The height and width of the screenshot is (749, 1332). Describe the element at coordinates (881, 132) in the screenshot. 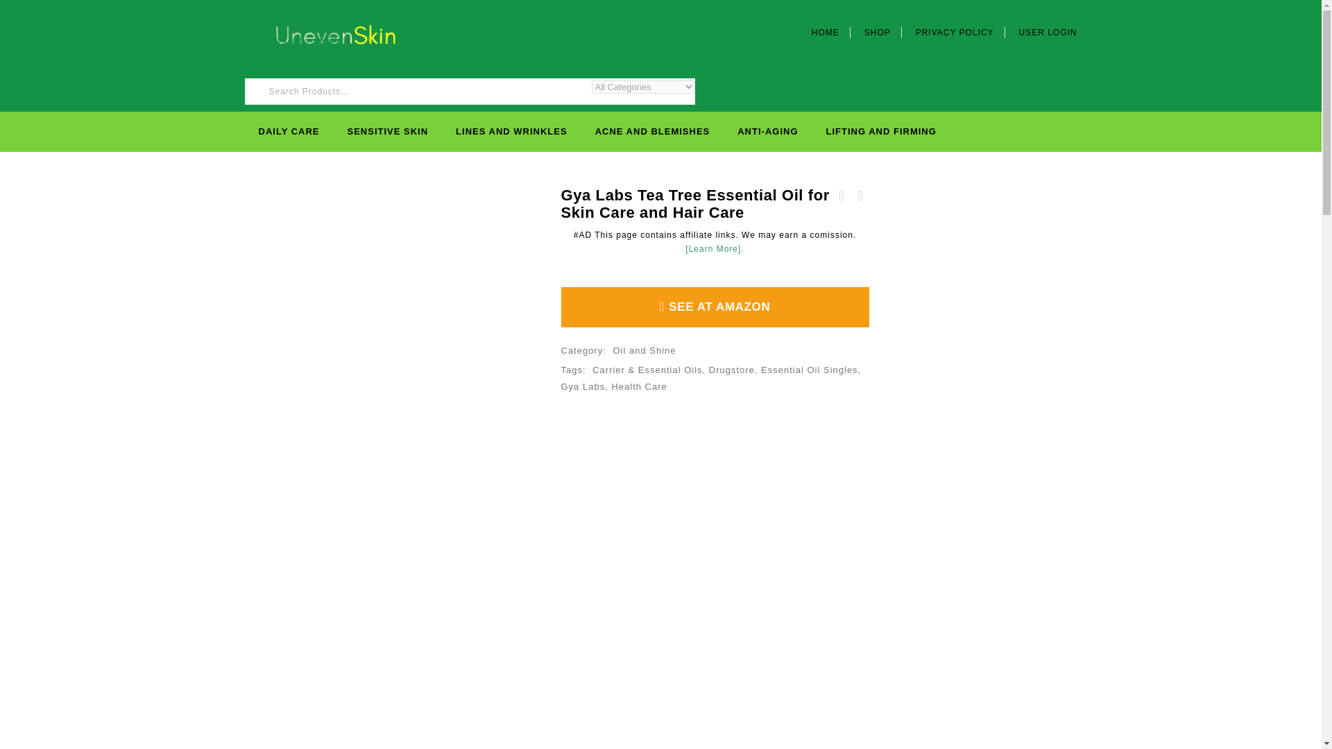

I see `LIFTING AND FIRMING` at that location.